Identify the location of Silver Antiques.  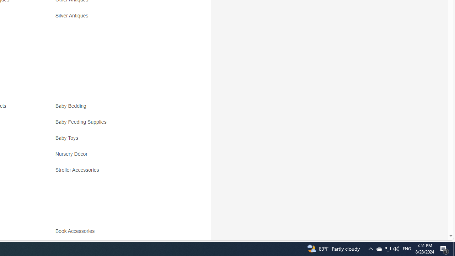
(73, 16).